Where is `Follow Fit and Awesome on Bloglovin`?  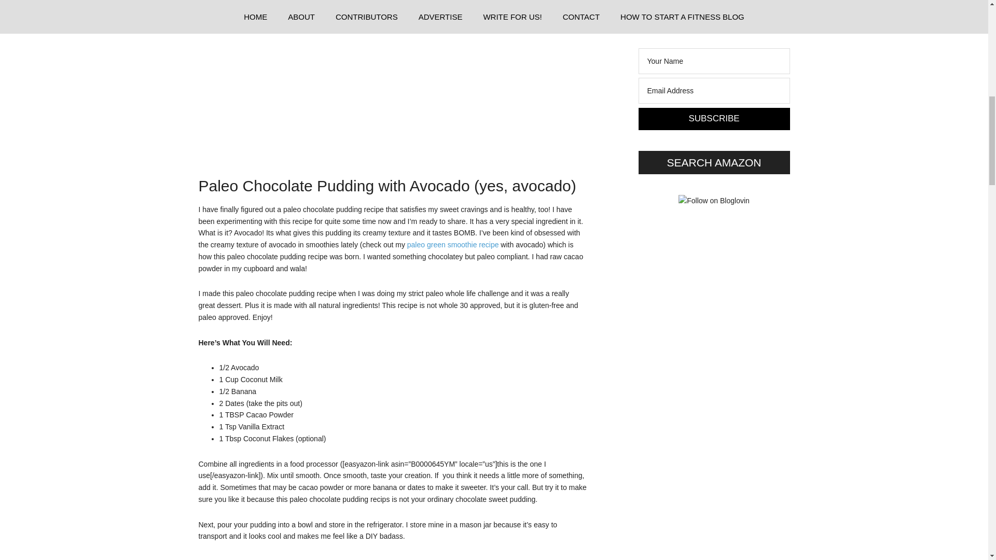 Follow Fit and Awesome on Bloglovin is located at coordinates (714, 201).